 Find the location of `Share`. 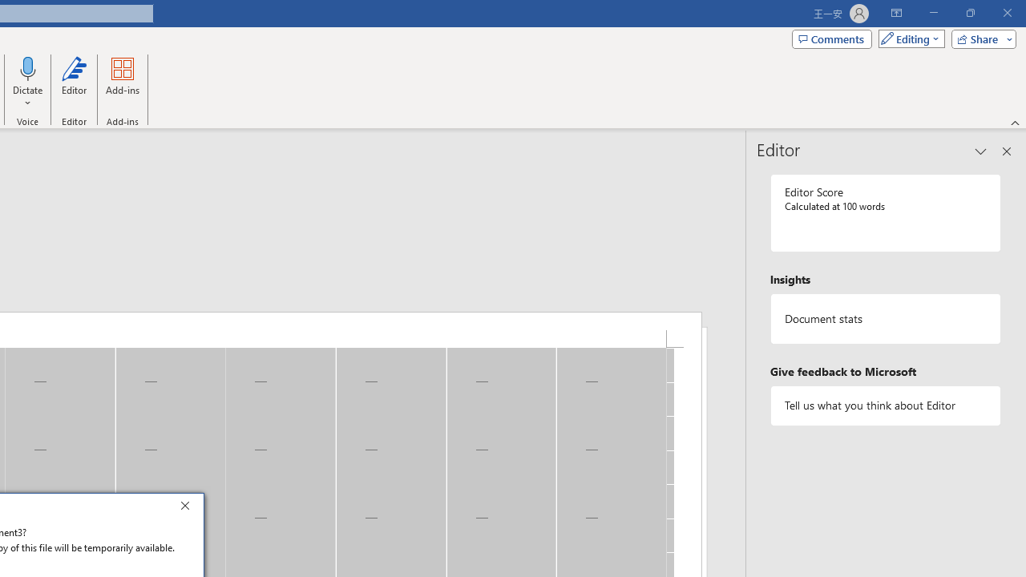

Share is located at coordinates (980, 38).